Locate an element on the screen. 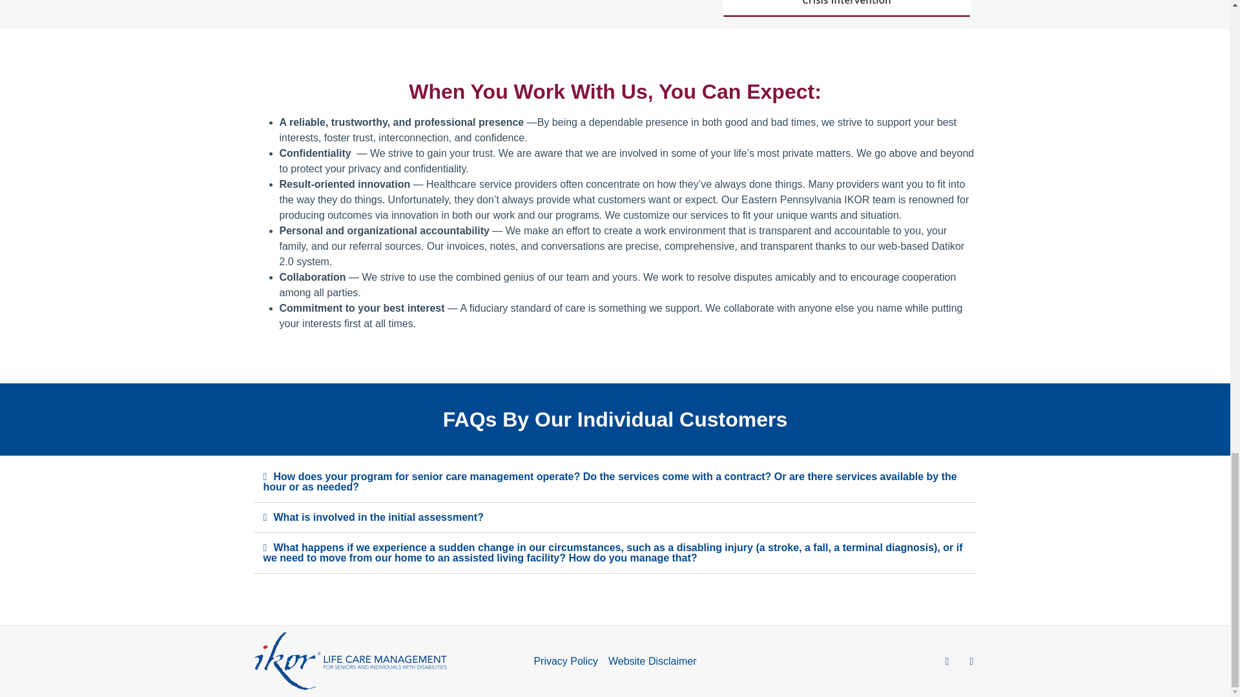 The height and width of the screenshot is (697, 1240). What is involved in the initial assessment? is located at coordinates (378, 517).